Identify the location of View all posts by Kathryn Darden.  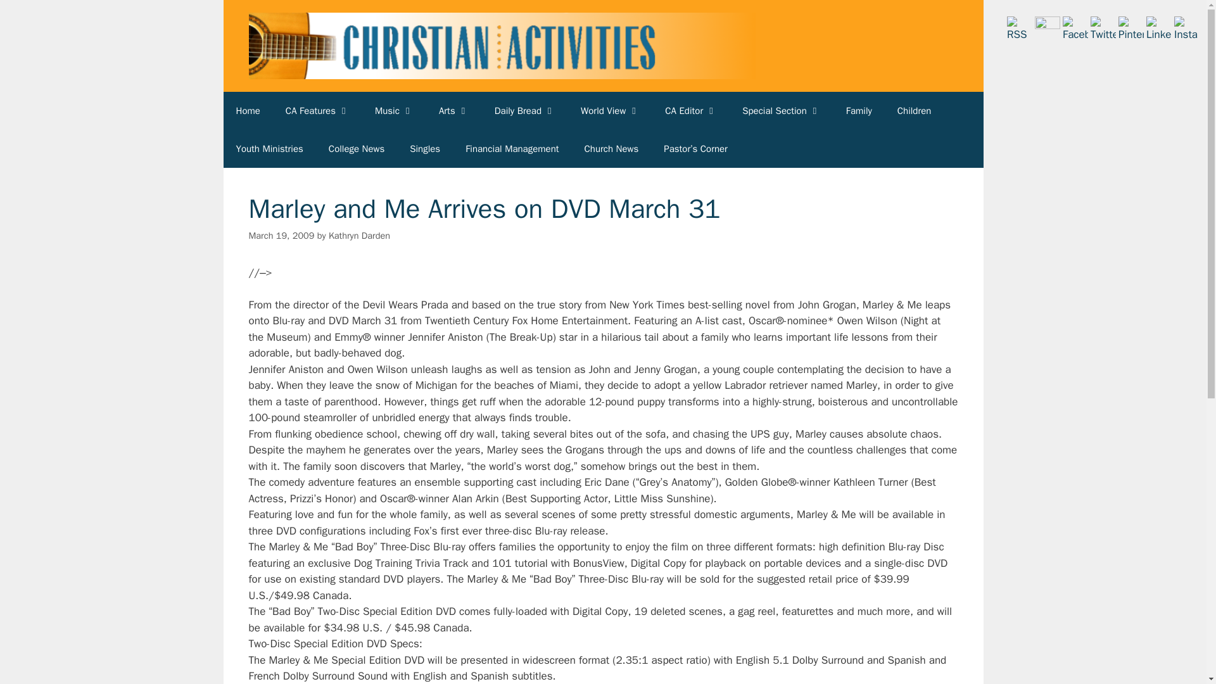
(359, 236).